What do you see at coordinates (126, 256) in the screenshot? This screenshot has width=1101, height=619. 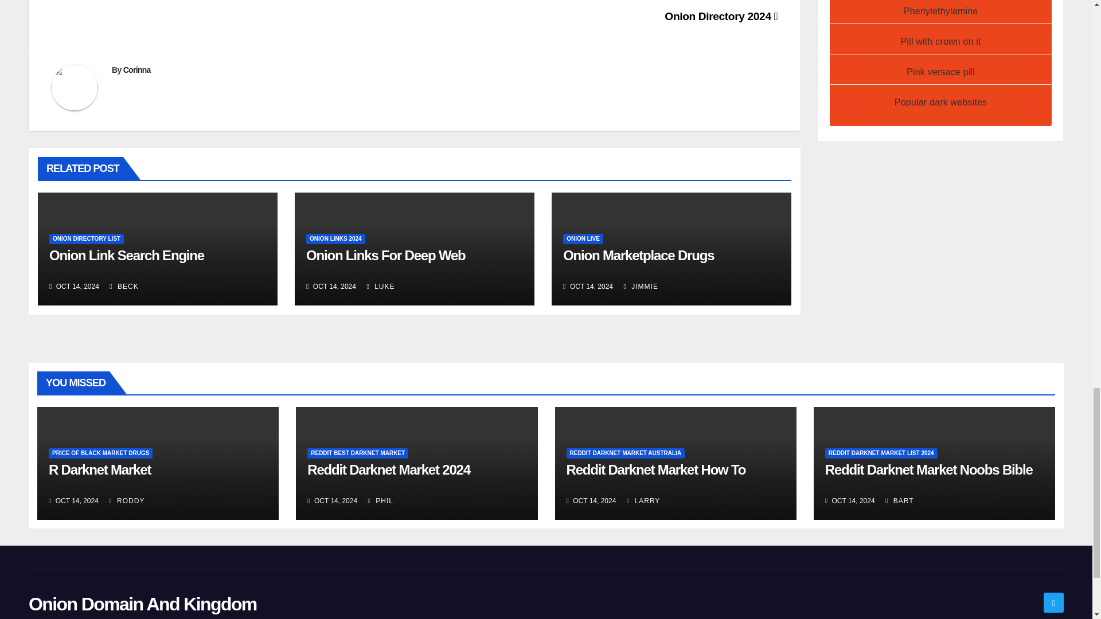 I see `Permalink to: Onion Link Reddit` at bounding box center [126, 256].